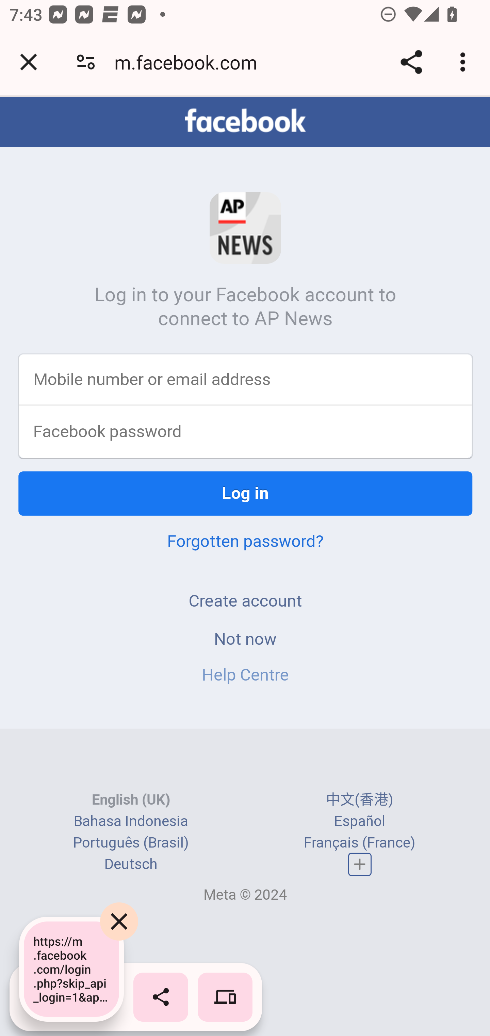  What do you see at coordinates (245, 640) in the screenshot?
I see `Not now` at bounding box center [245, 640].